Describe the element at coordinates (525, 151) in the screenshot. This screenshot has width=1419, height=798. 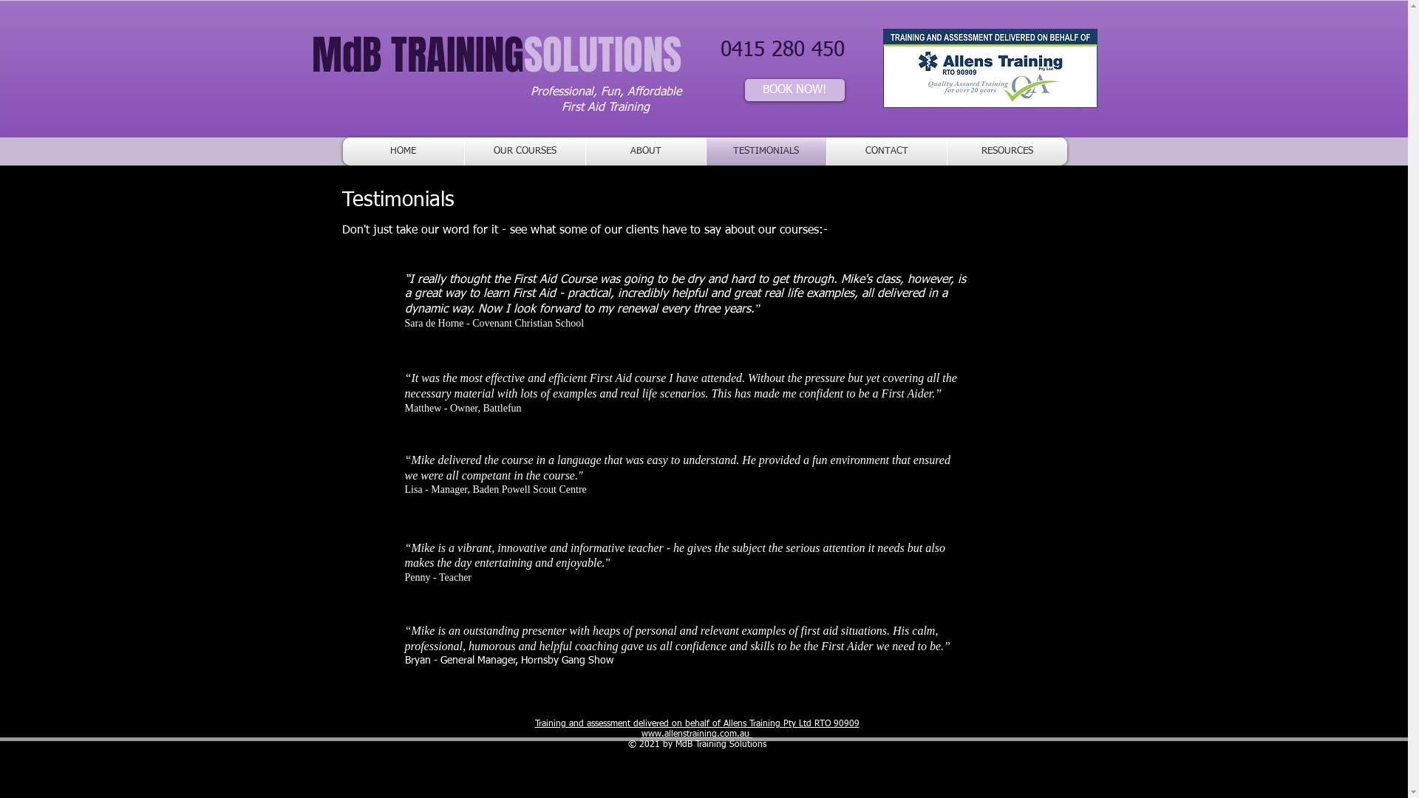
I see `OUR COURSES` at that location.